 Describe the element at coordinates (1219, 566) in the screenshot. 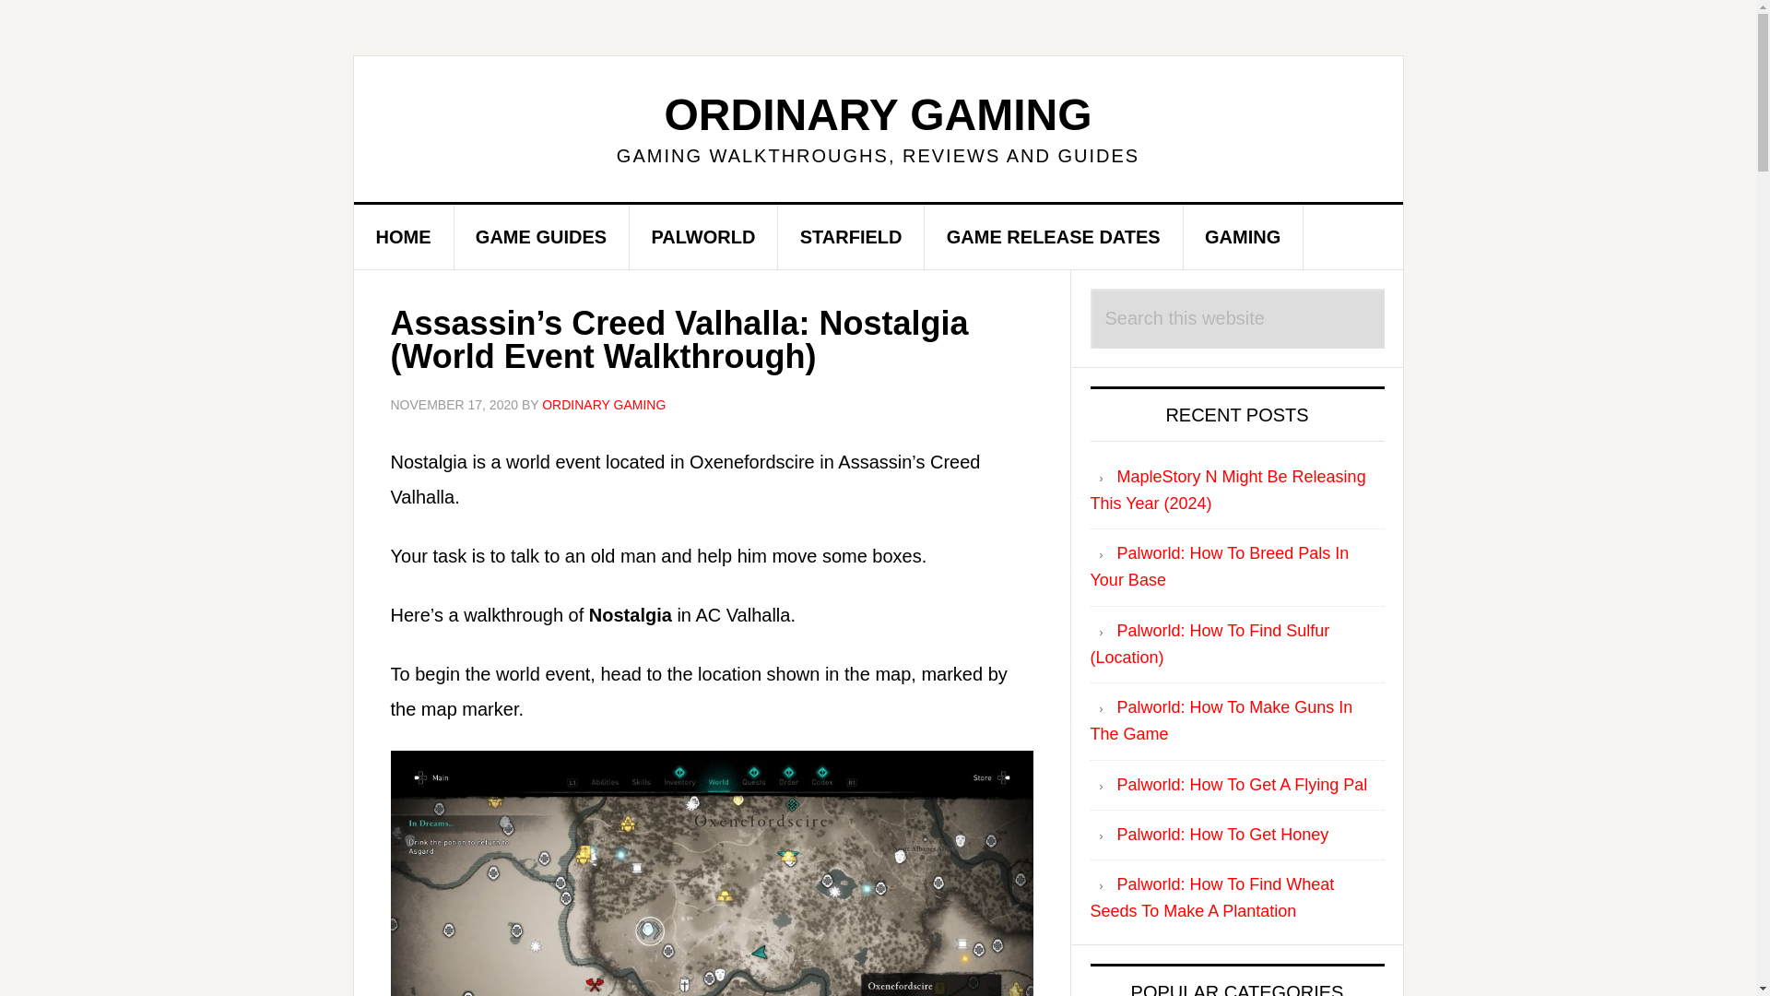

I see `Palworld: How To Breed Pals In Your Base` at that location.